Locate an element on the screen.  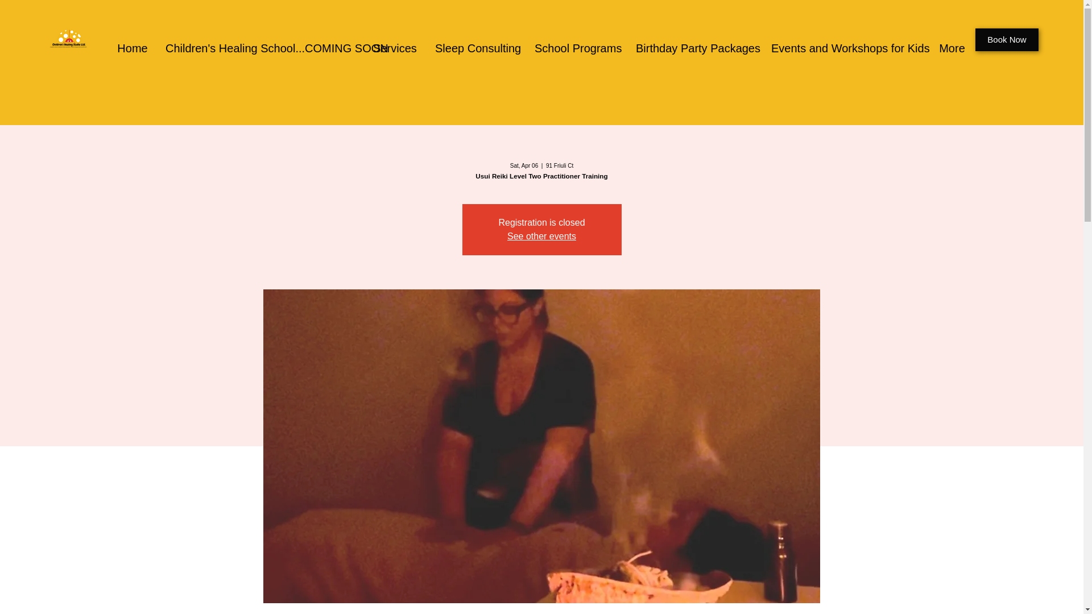
Sleep Consulting is located at coordinates (477, 48).